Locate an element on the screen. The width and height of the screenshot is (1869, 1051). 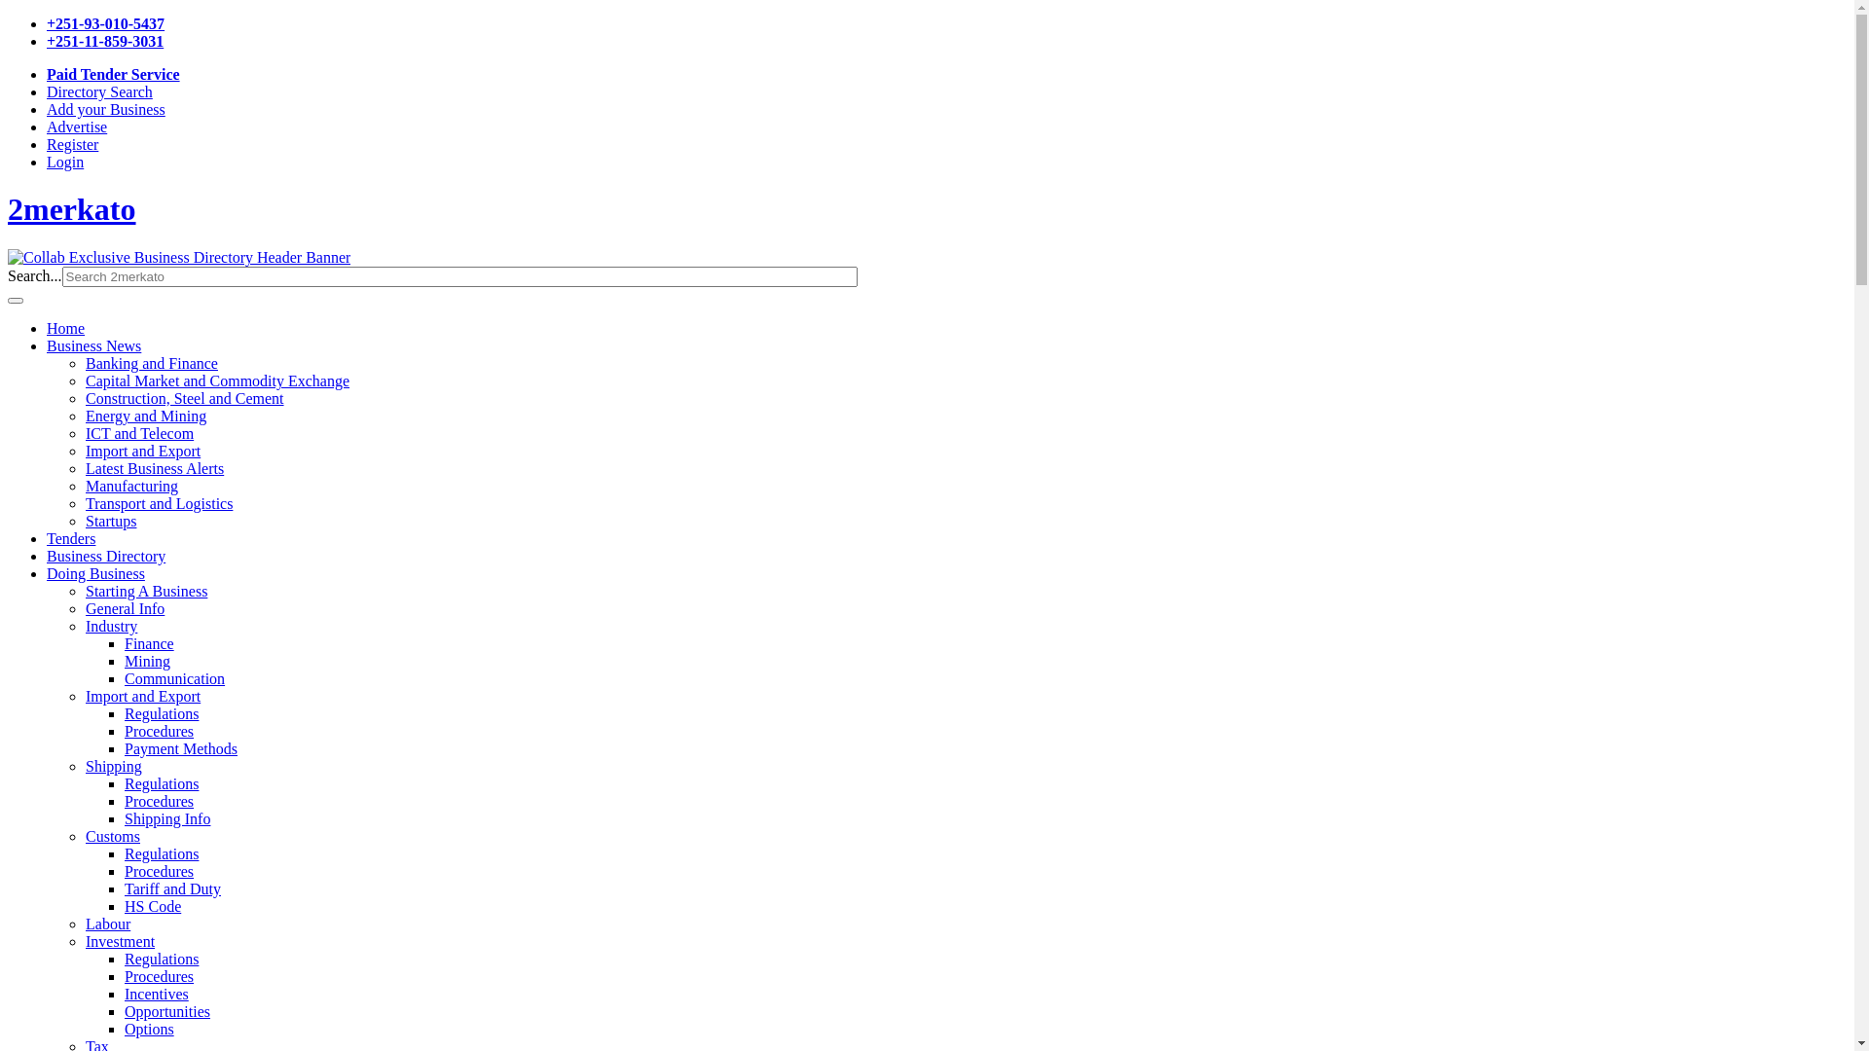
Business Directory is located at coordinates (106, 557).